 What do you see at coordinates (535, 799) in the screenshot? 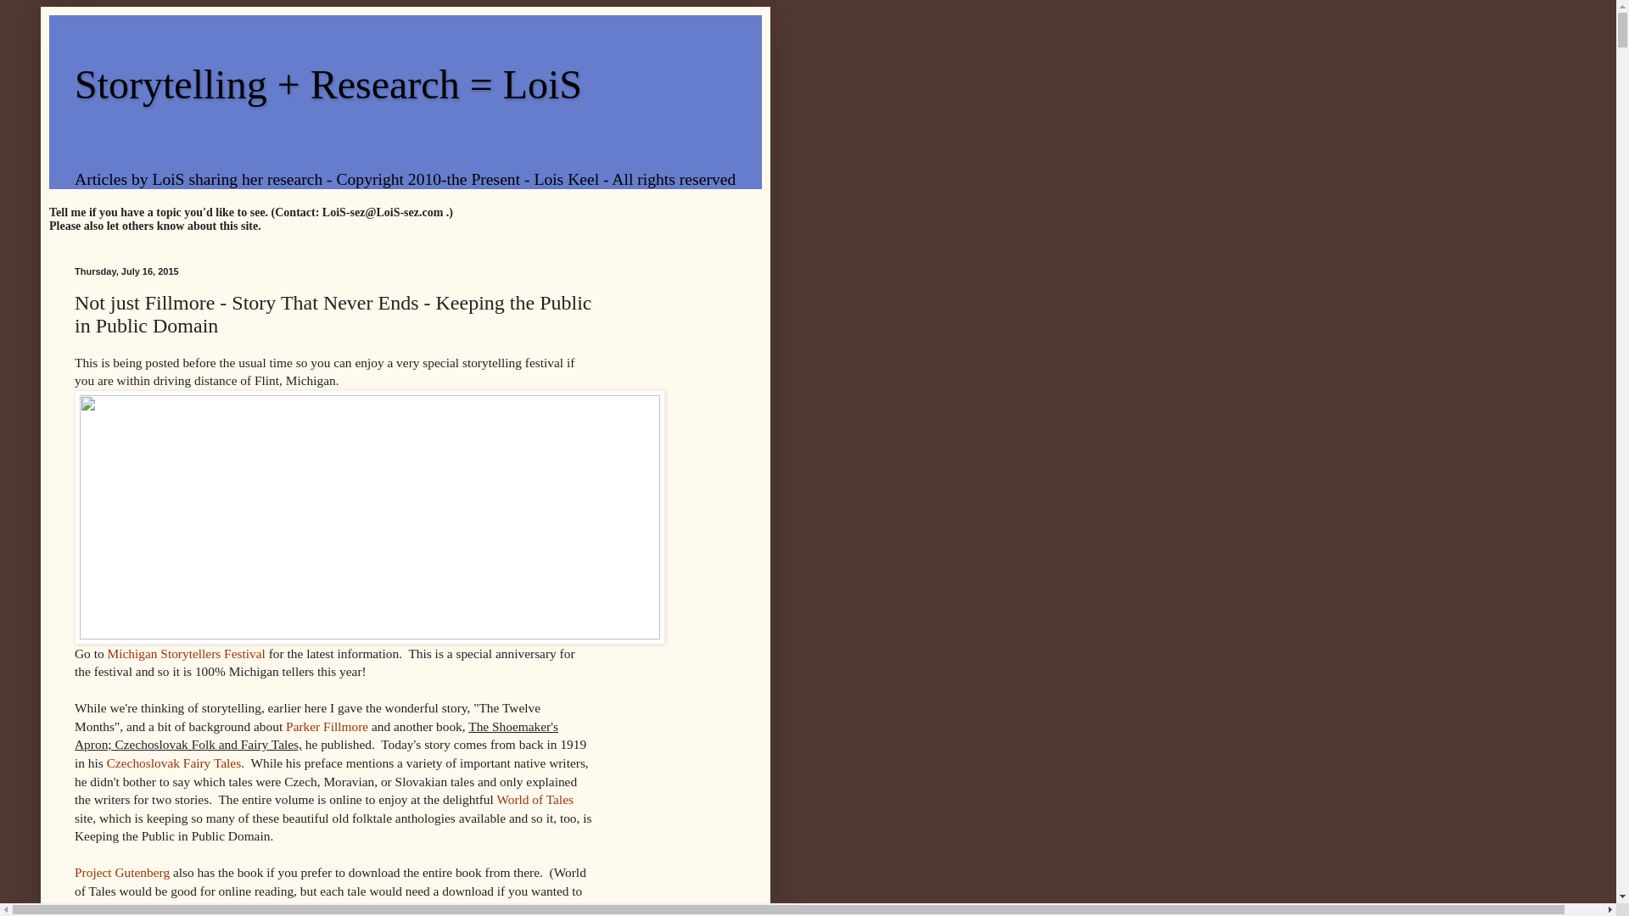
I see `World of Tales` at bounding box center [535, 799].